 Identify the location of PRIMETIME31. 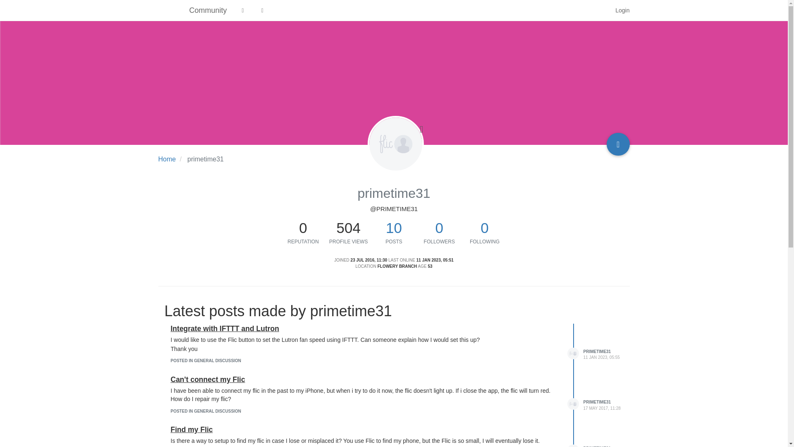
(596, 351).